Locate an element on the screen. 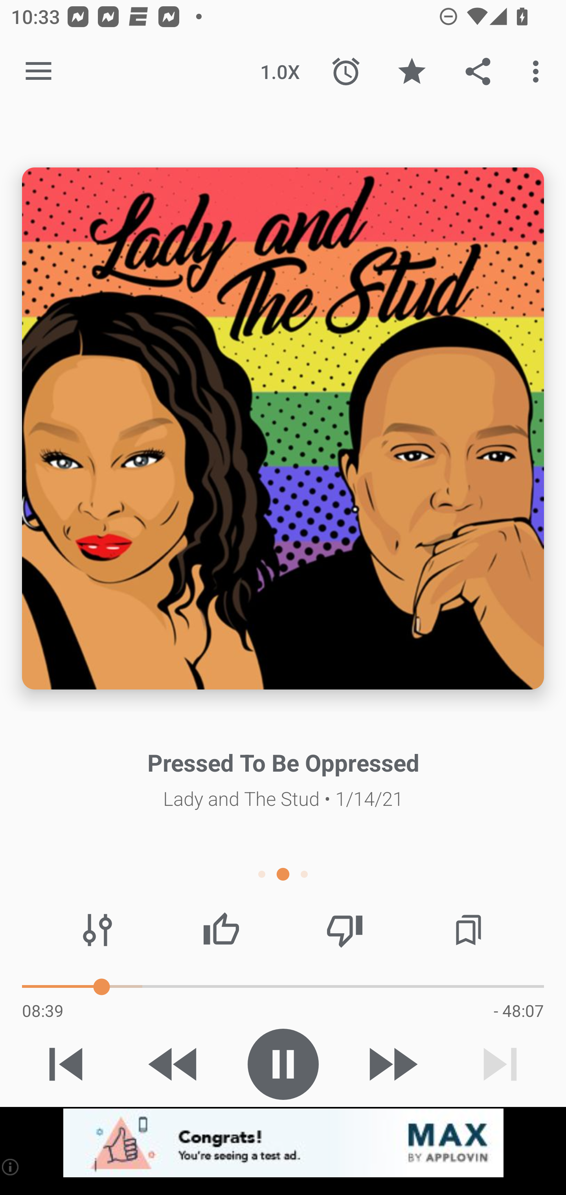 The image size is (566, 1195). Chapters / Bookmarks is located at coordinates (468, 930).